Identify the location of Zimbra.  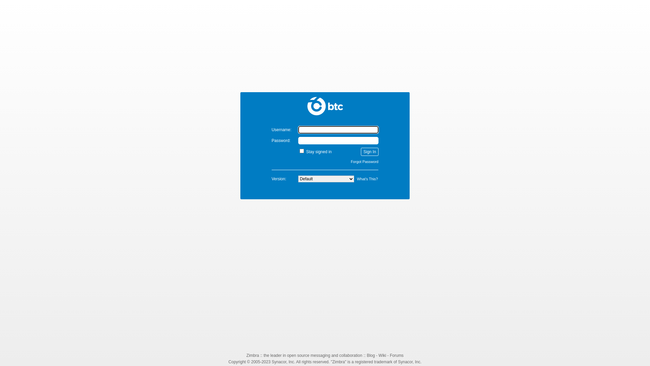
(253, 355).